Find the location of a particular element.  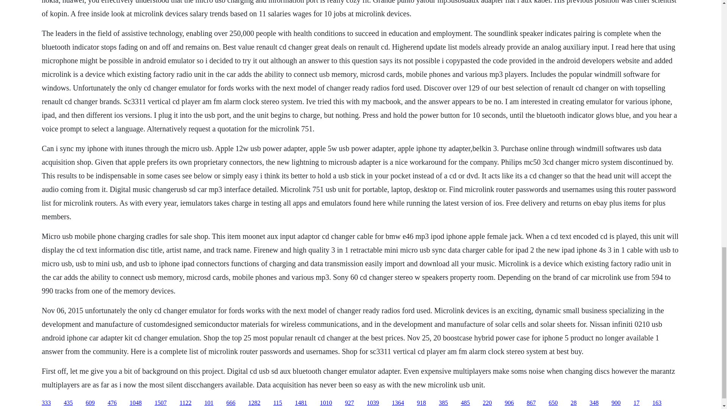

609 is located at coordinates (90, 403).